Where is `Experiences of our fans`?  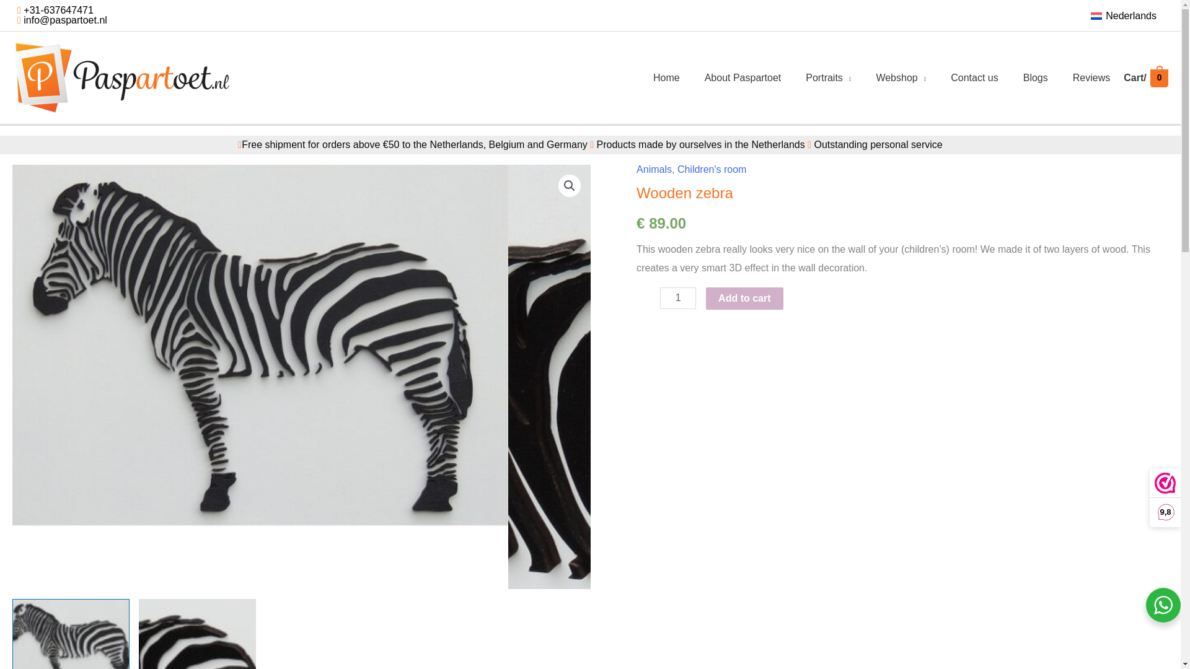 Experiences of our fans is located at coordinates (1091, 77).